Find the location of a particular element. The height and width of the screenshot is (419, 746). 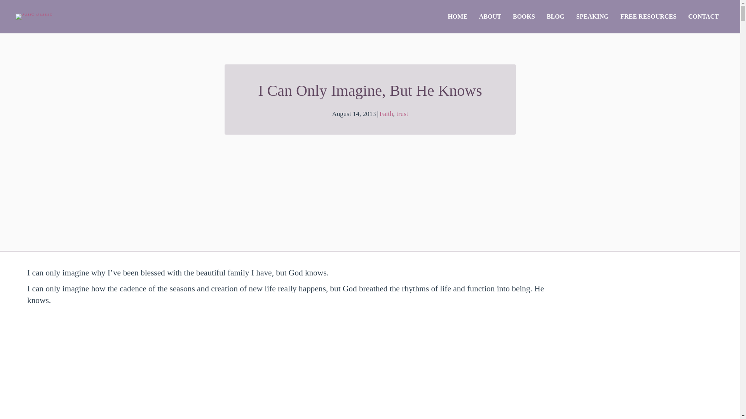

juls-logo-wo-tagline-white is located at coordinates (34, 16).